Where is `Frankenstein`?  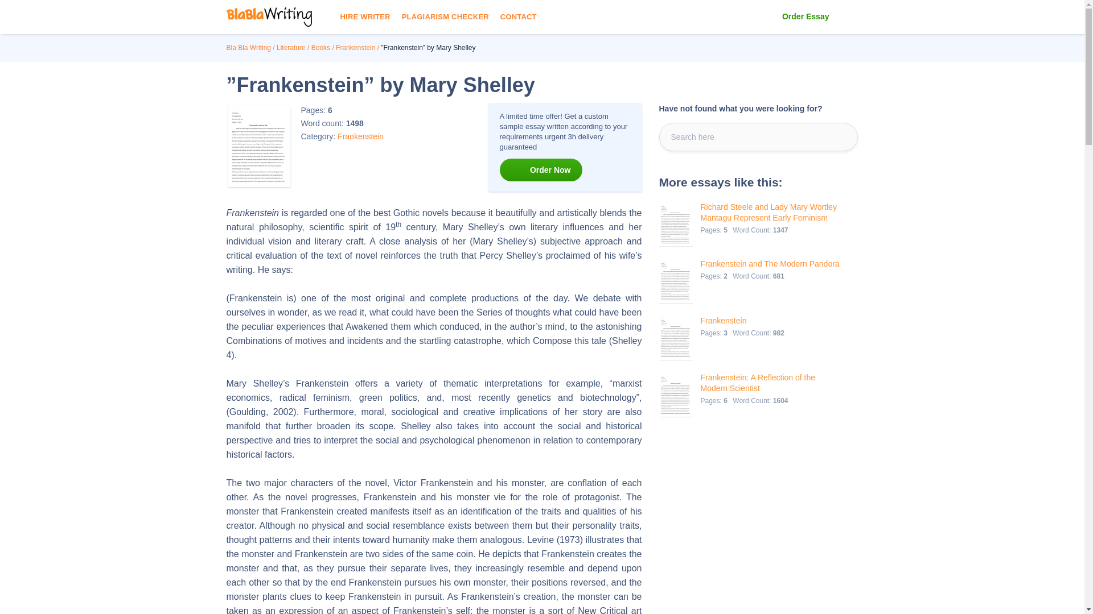 Frankenstein is located at coordinates (360, 136).